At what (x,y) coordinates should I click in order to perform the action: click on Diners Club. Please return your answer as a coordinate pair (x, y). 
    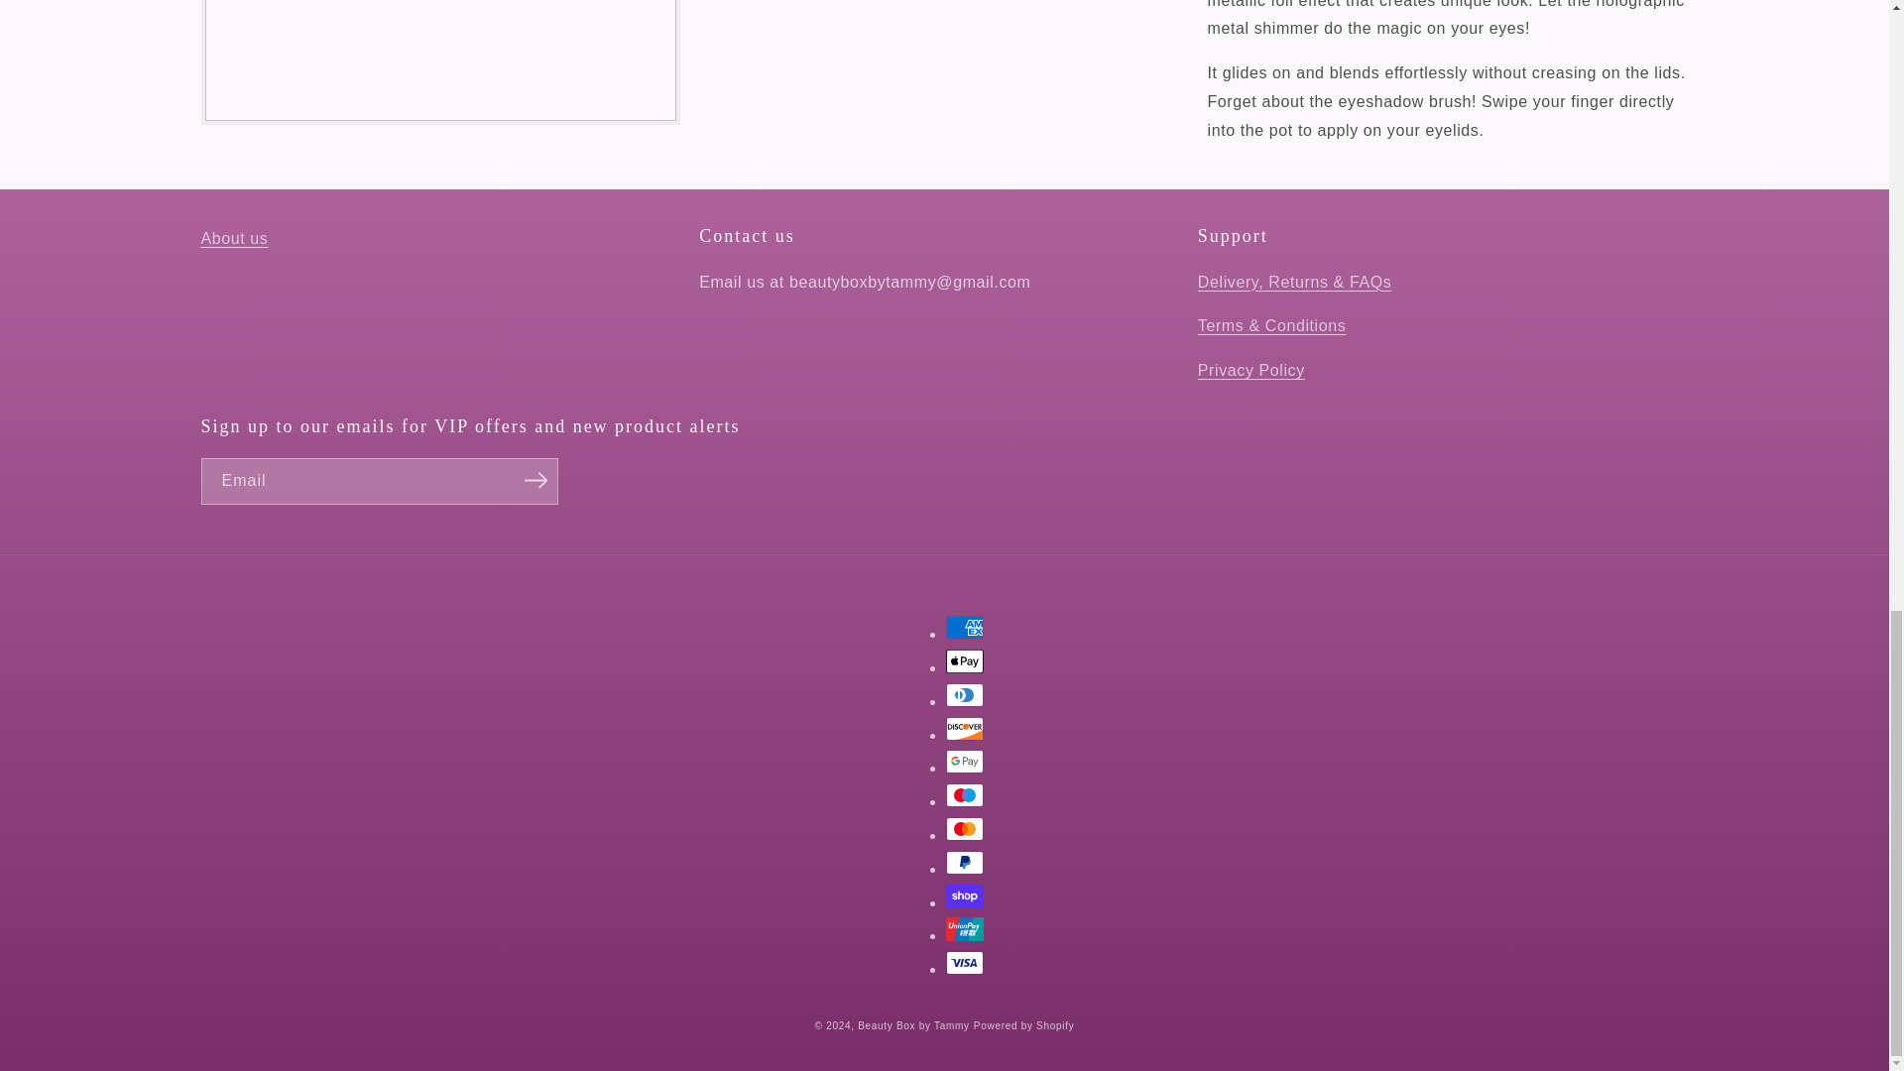
    Looking at the image, I should click on (965, 694).